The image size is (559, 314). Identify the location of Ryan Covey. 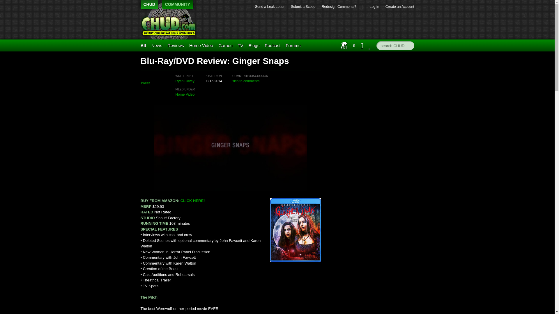
(185, 81).